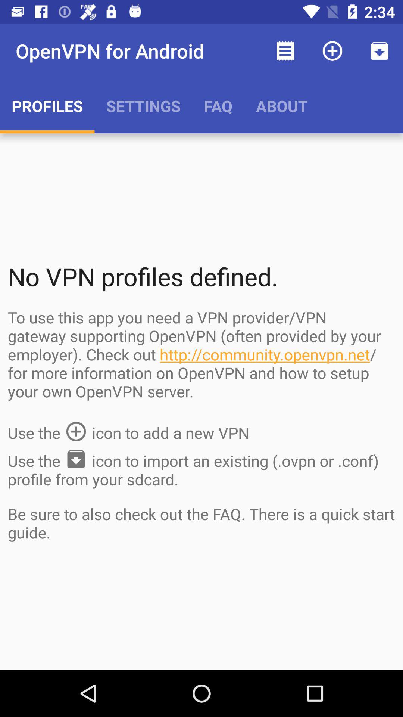 Image resolution: width=403 pixels, height=717 pixels. What do you see at coordinates (282, 106) in the screenshot?
I see `press the item above the no vpn profiles icon` at bounding box center [282, 106].